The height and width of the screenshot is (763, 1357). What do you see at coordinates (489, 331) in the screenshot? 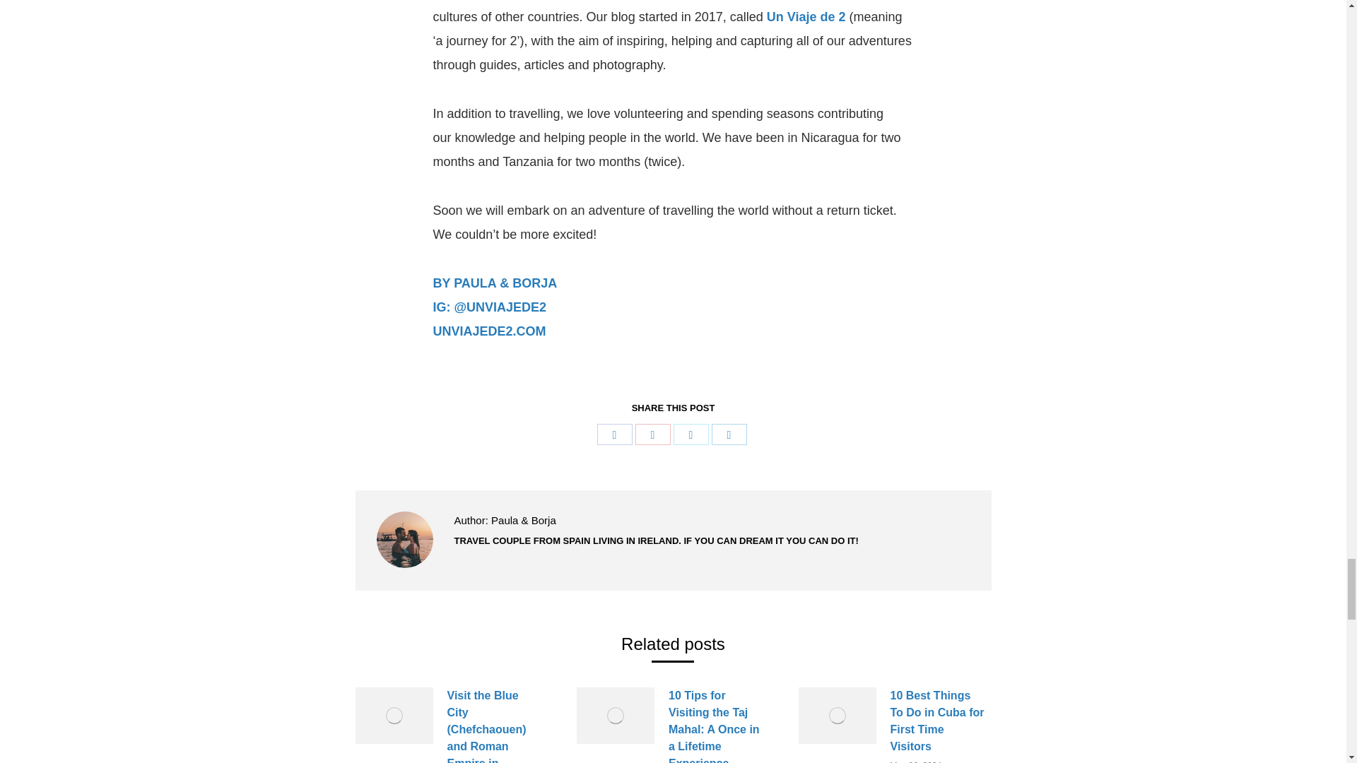
I see `UNVIAJEDE2.COM` at bounding box center [489, 331].